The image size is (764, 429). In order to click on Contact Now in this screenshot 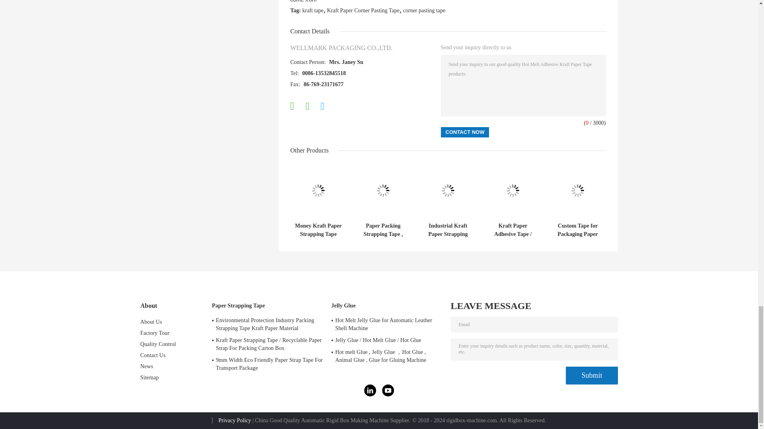, I will do `click(465, 132)`.